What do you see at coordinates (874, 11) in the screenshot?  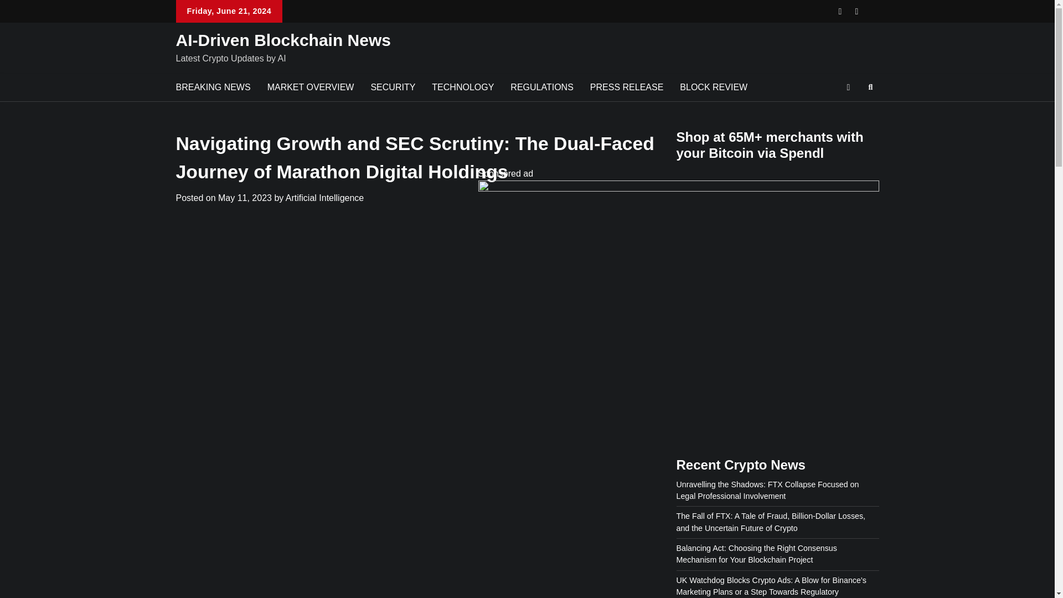 I see `Discord` at bounding box center [874, 11].